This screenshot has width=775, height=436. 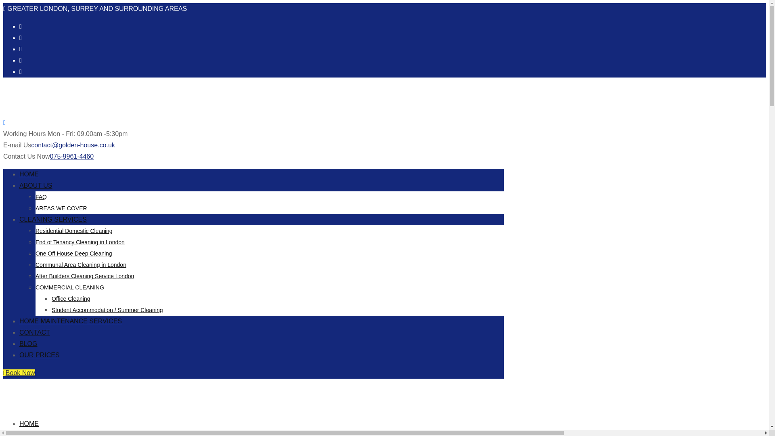 What do you see at coordinates (61, 208) in the screenshot?
I see `AREAS WE COVER` at bounding box center [61, 208].